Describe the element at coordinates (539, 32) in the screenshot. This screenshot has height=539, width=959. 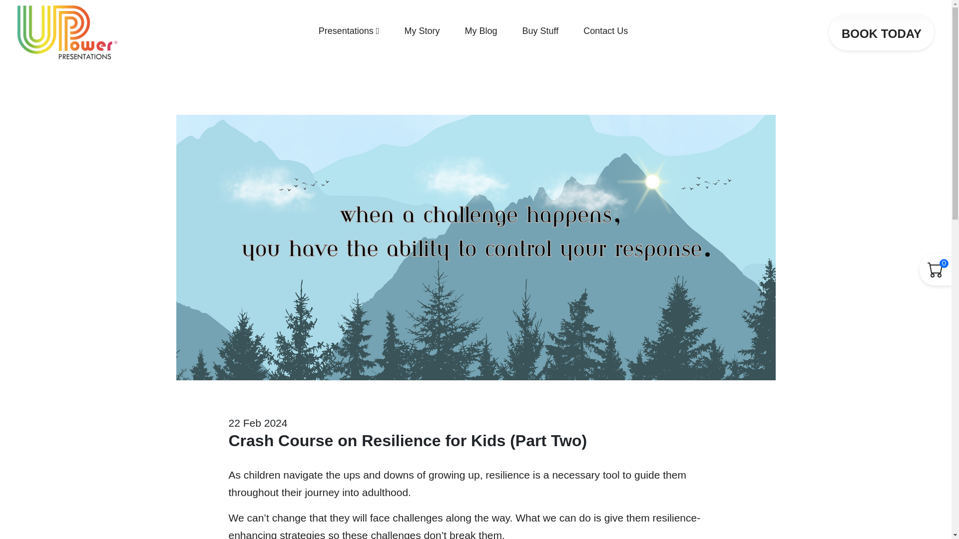
I see `Buy Stuff` at that location.